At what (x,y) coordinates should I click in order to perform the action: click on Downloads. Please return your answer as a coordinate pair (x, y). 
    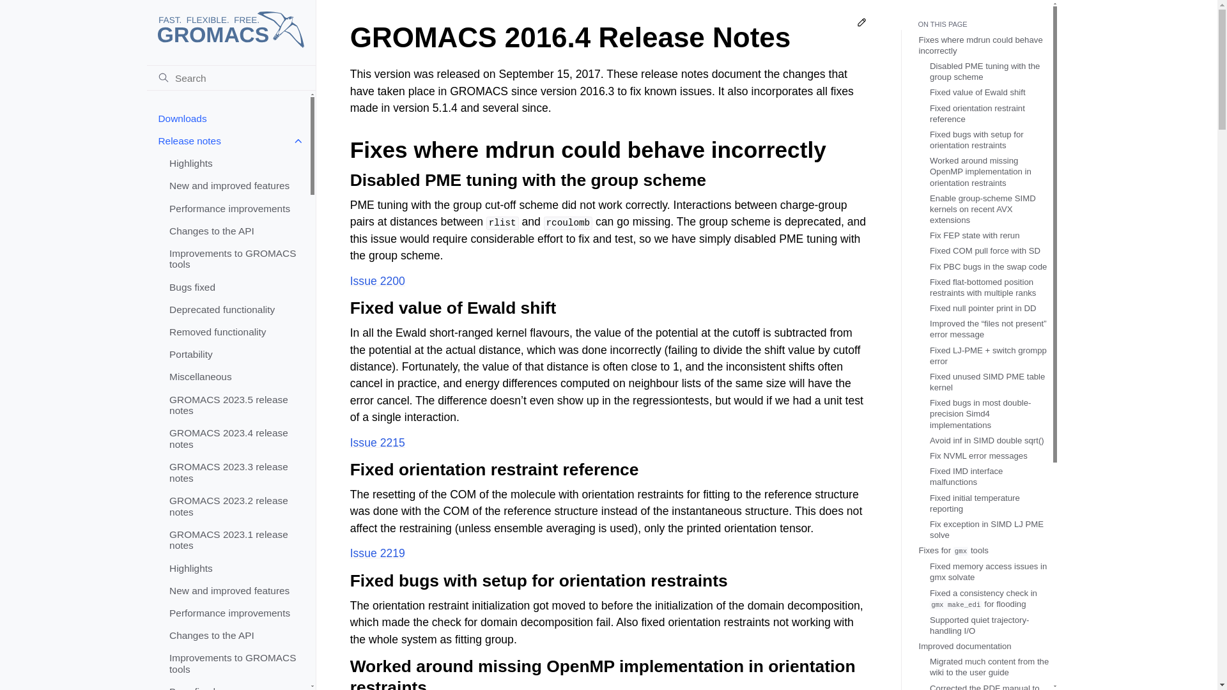
    Looking at the image, I should click on (228, 119).